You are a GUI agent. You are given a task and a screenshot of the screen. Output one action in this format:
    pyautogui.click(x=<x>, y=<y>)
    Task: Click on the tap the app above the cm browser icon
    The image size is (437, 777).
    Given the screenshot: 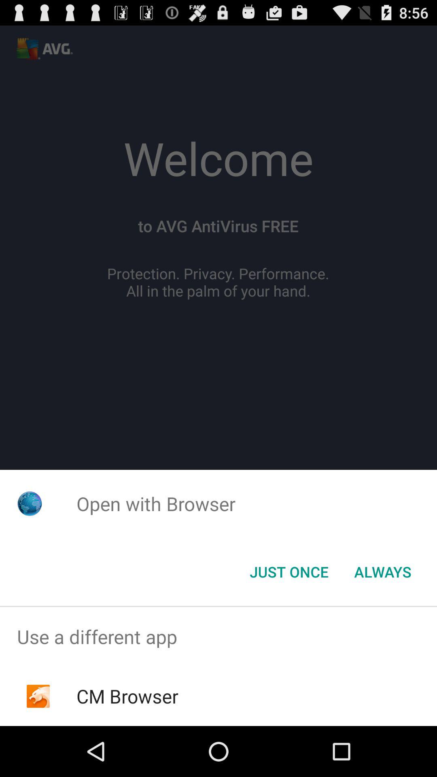 What is the action you would take?
    pyautogui.click(x=218, y=637)
    